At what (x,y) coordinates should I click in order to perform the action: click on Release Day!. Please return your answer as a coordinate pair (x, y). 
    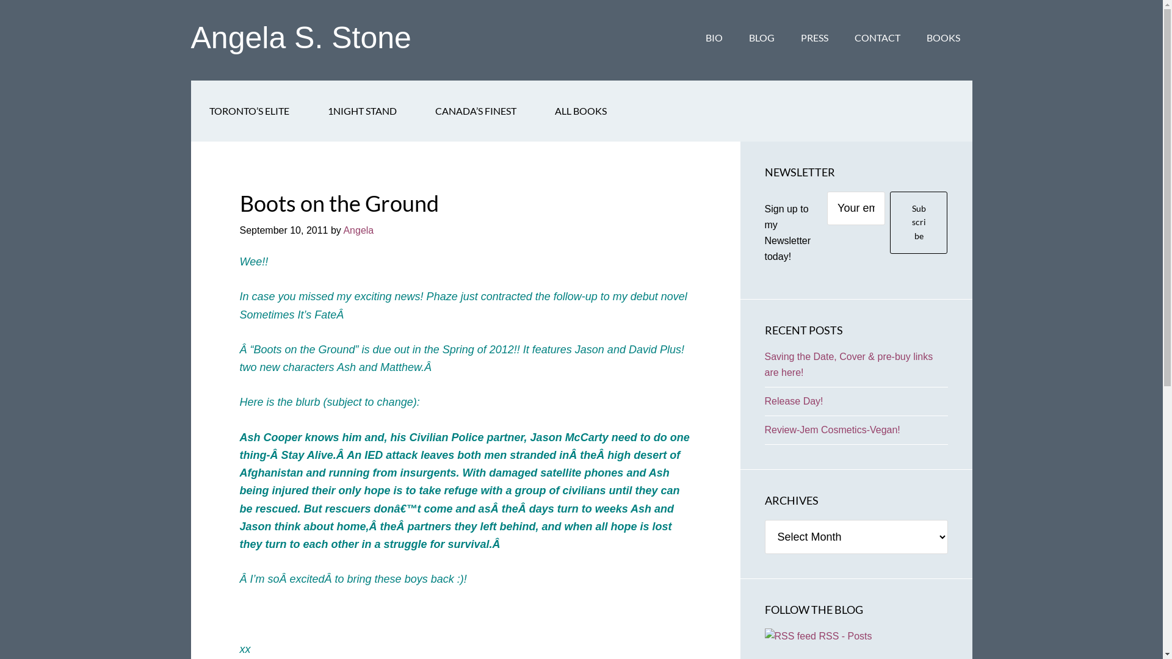
    Looking at the image, I should click on (794, 402).